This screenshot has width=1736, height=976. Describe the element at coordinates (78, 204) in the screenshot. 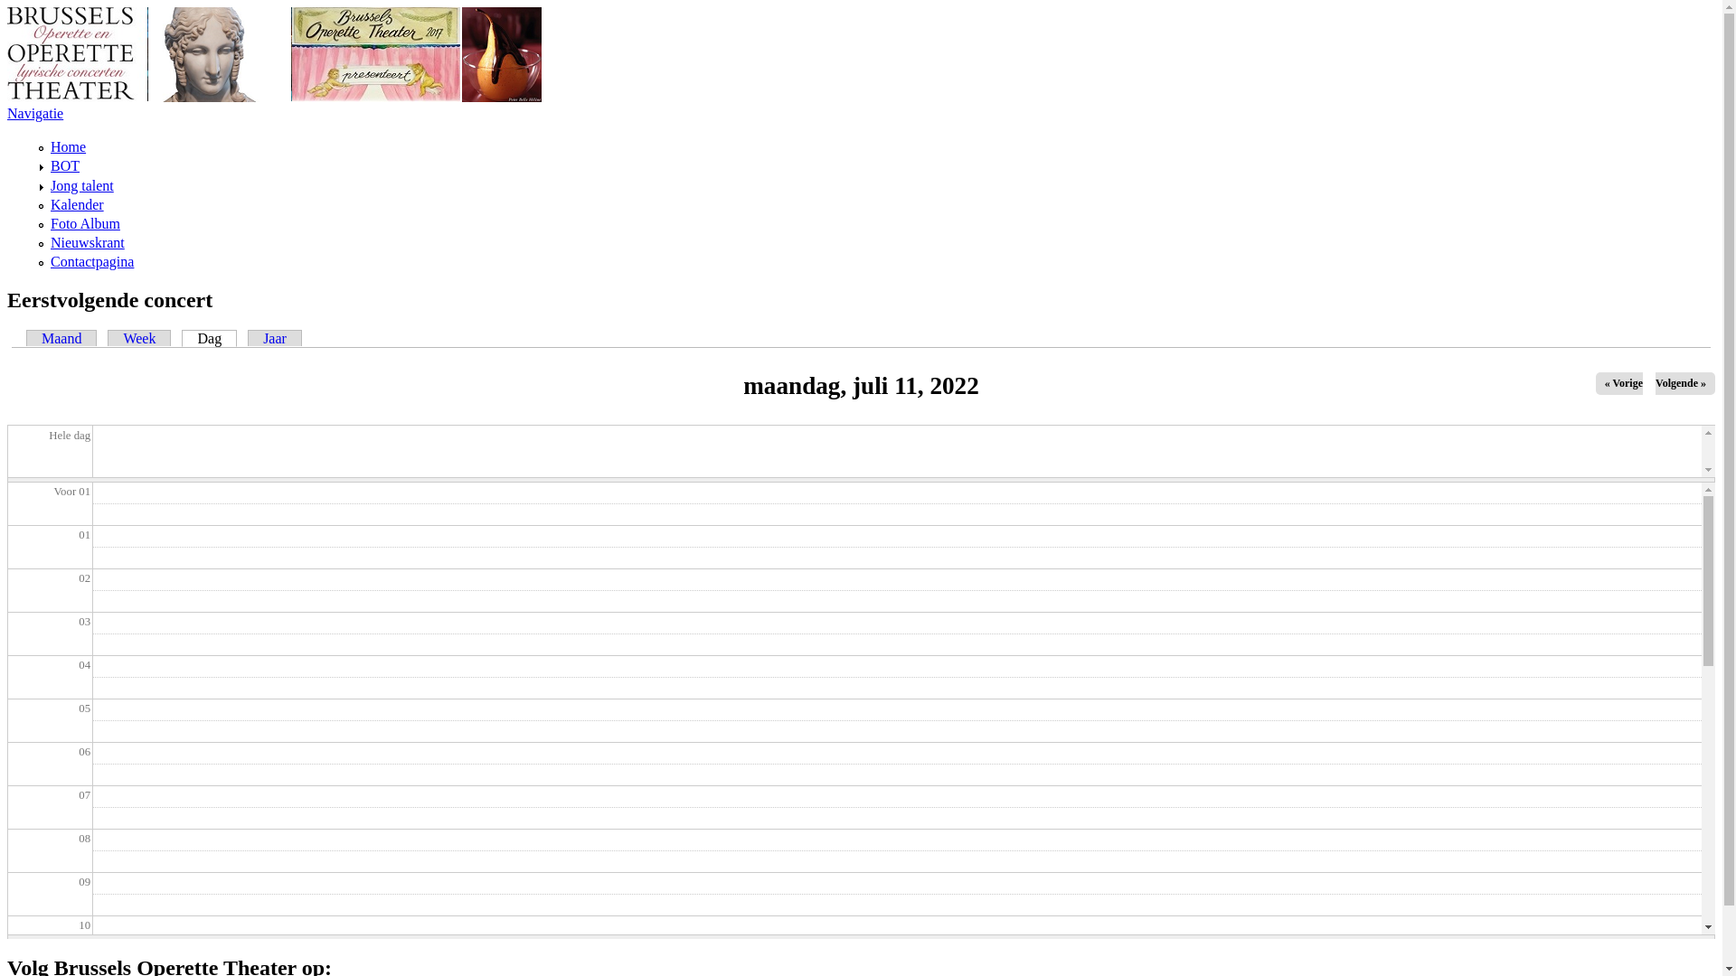

I see `Kalender` at that location.